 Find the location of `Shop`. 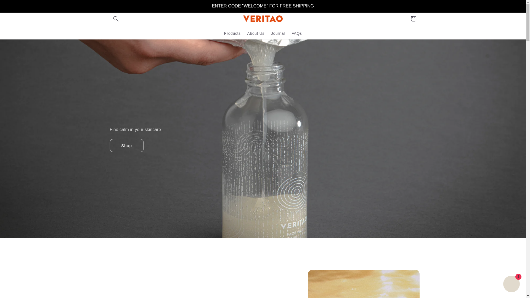

Shop is located at coordinates (126, 145).